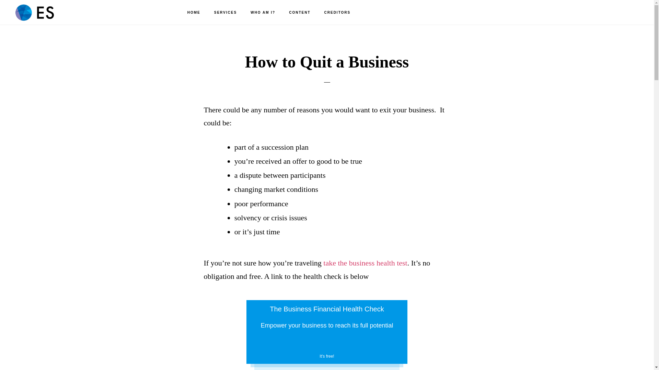 The width and height of the screenshot is (659, 370). I want to click on SERVICES, so click(226, 13).